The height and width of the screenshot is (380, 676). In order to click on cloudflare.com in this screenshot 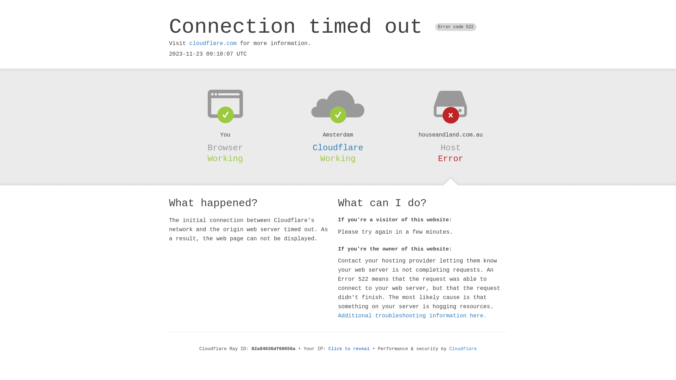, I will do `click(213, 44)`.